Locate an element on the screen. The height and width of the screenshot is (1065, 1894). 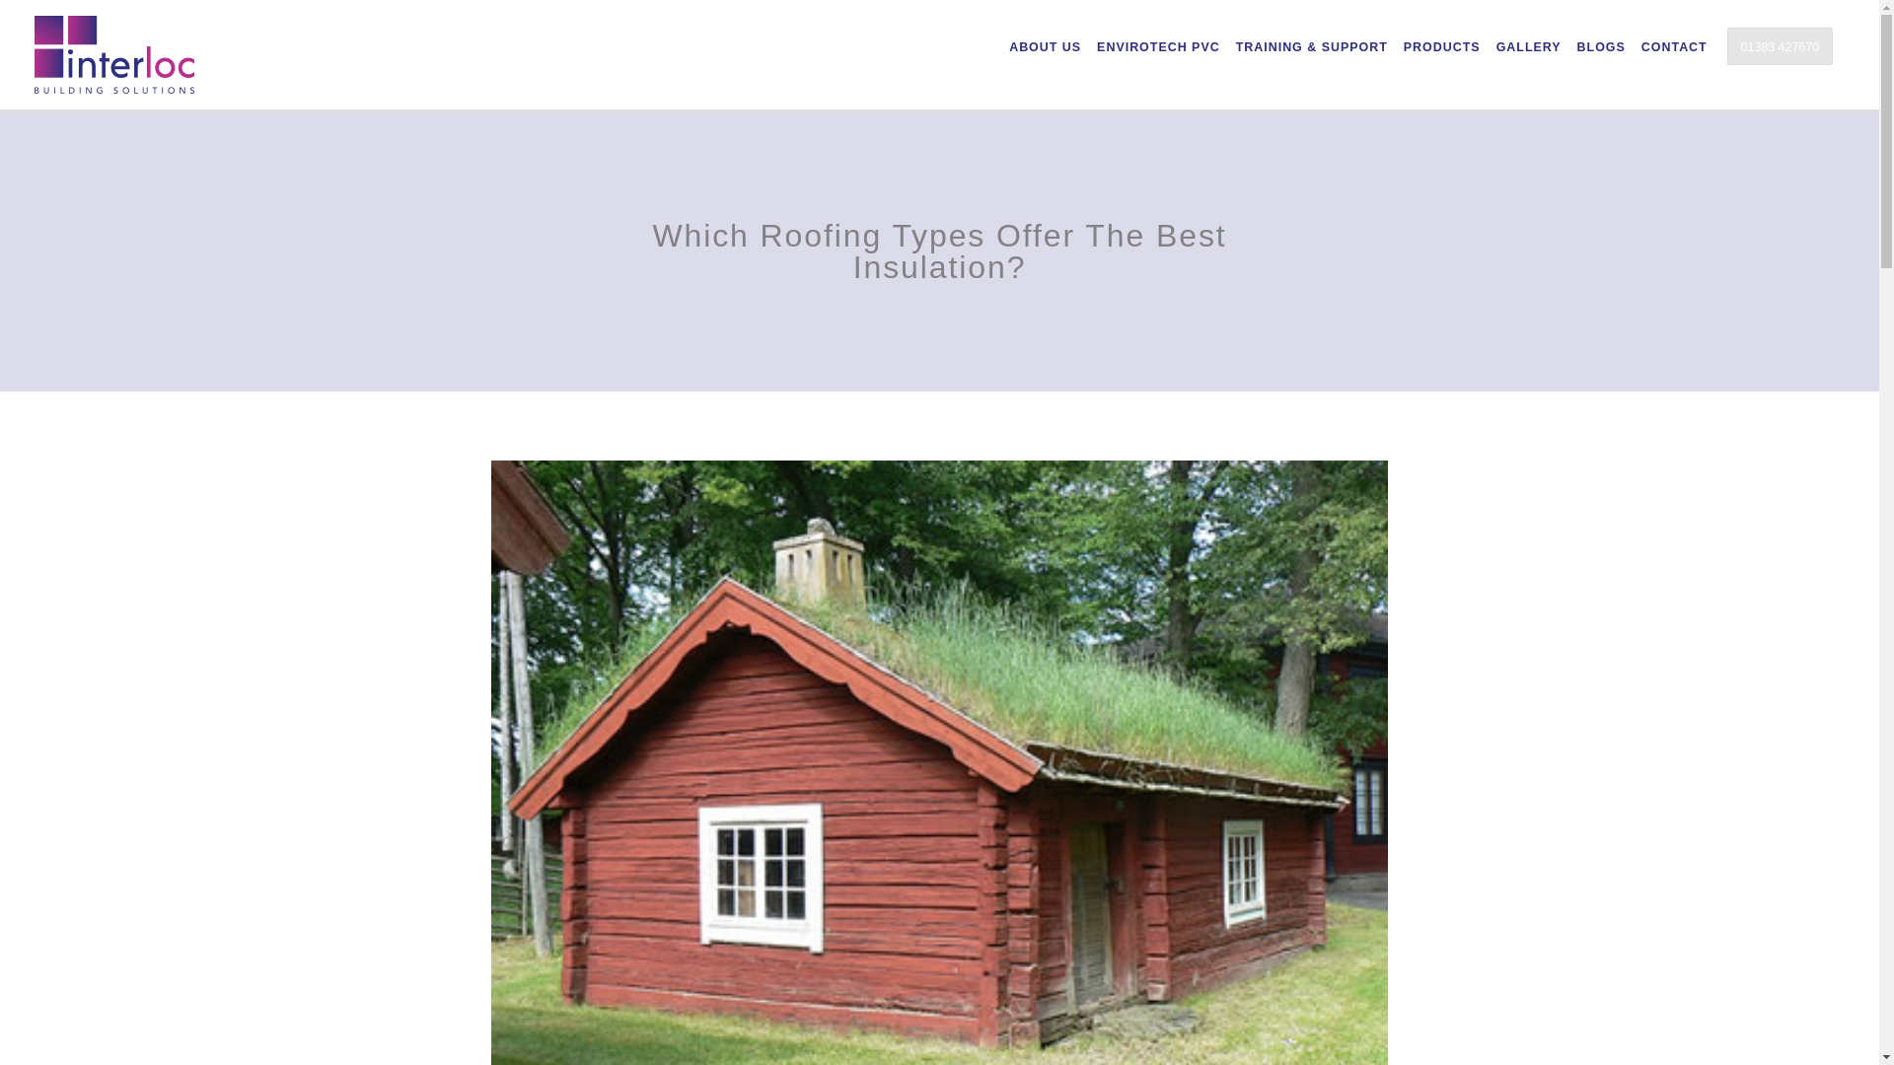
ENVIROTECH PVC is located at coordinates (1158, 47).